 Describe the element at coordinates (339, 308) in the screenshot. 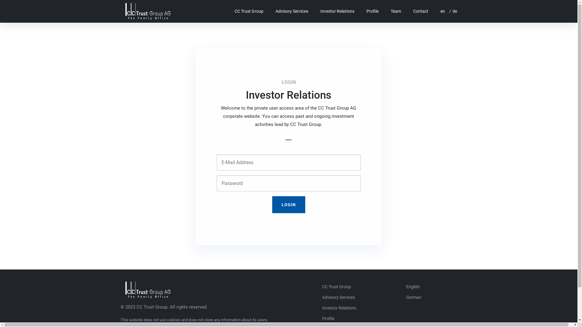

I see `Investor Relations` at that location.